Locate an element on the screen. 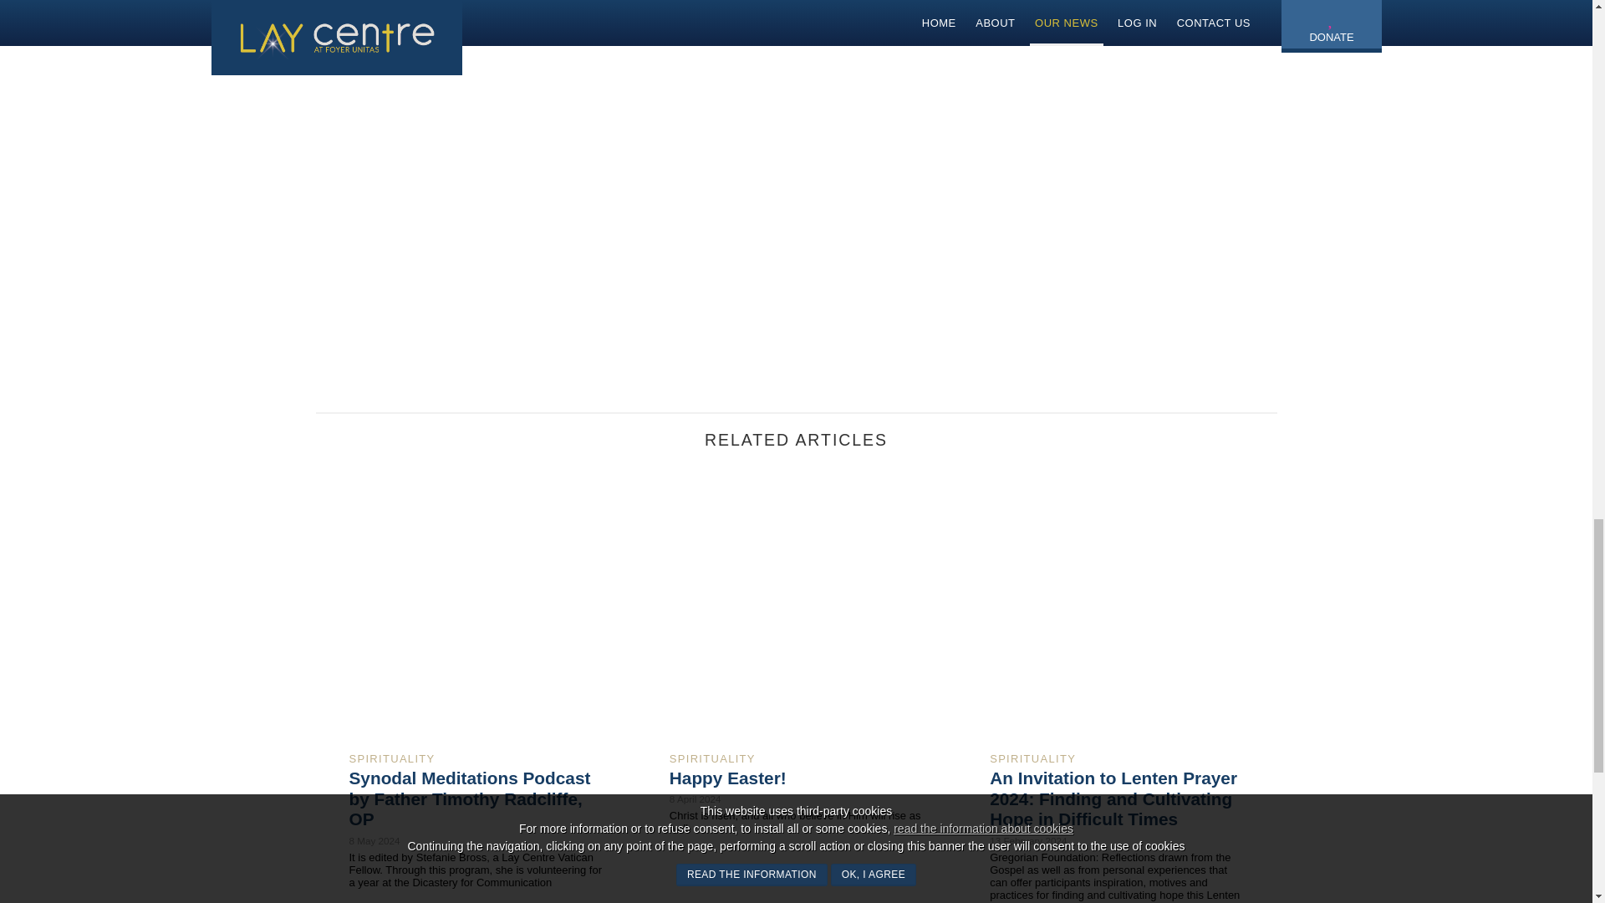 This screenshot has height=903, width=1605. SPIRITUALITY is located at coordinates (392, 758).